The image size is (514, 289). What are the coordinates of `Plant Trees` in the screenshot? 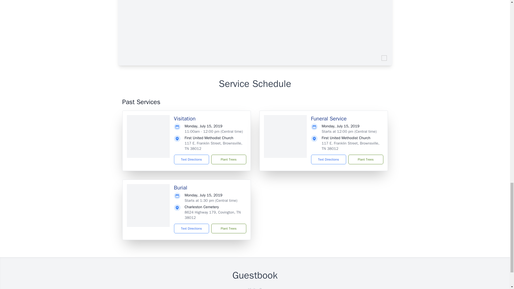 It's located at (228, 159).